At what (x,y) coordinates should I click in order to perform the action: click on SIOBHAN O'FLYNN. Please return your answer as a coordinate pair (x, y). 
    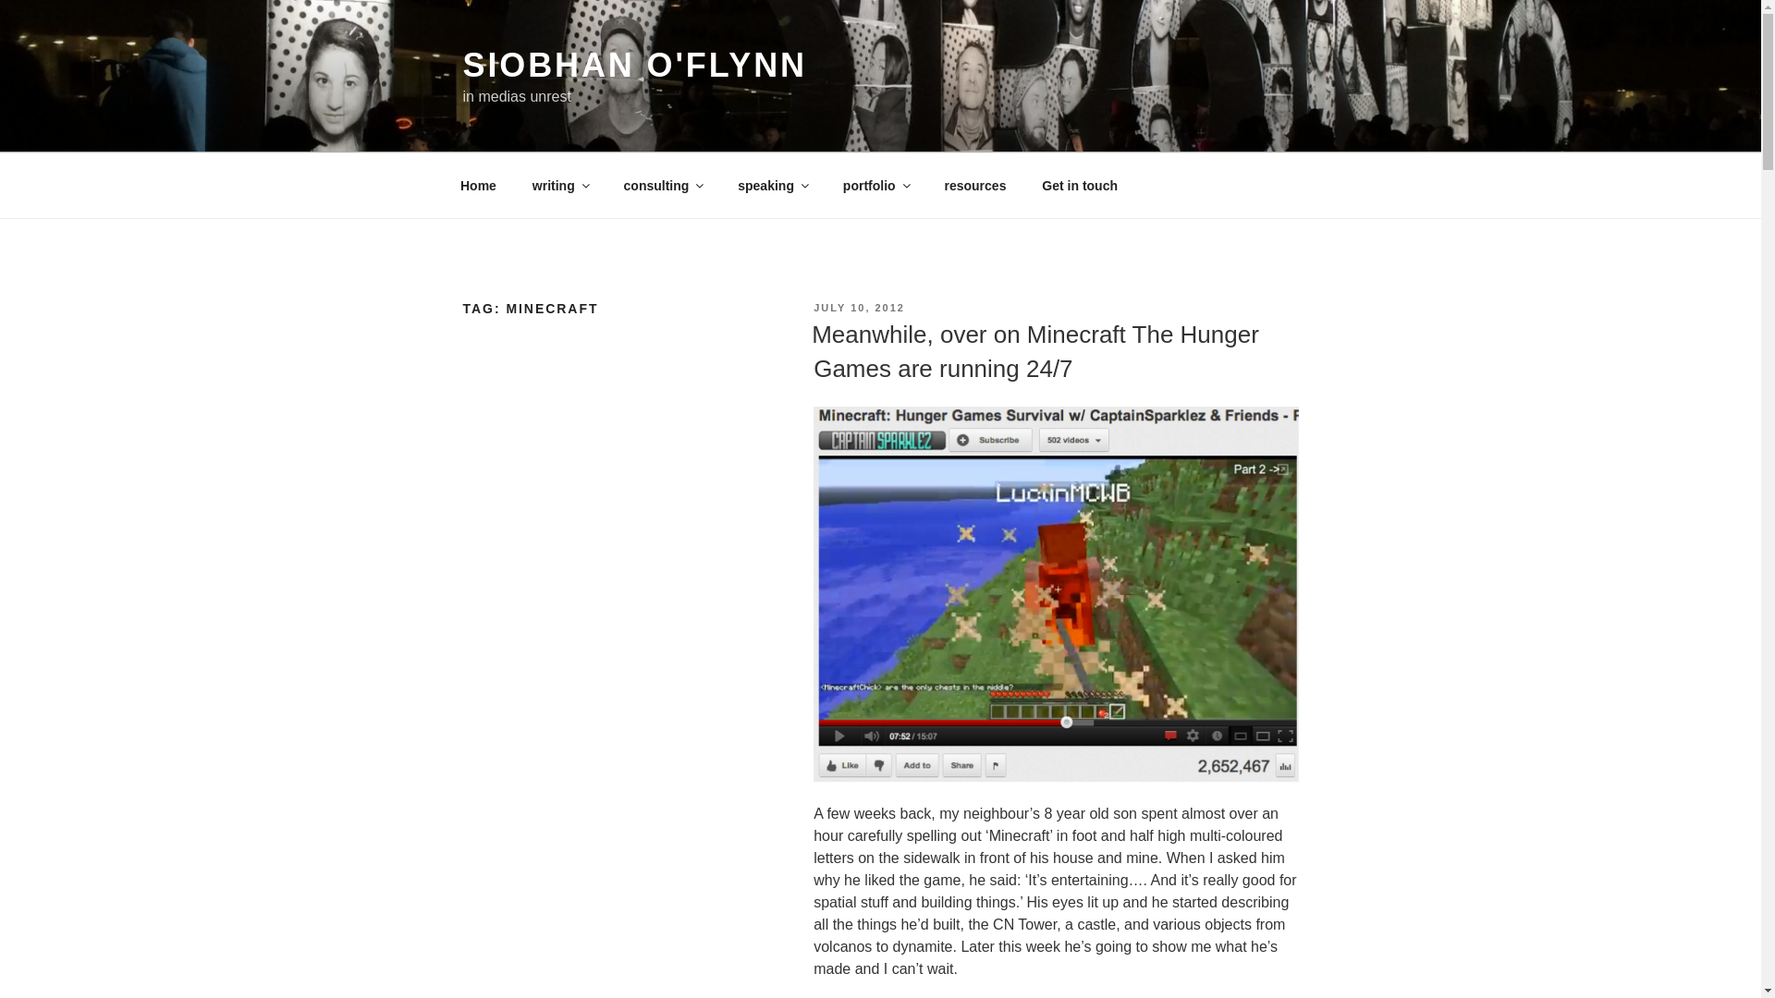
    Looking at the image, I should click on (633, 65).